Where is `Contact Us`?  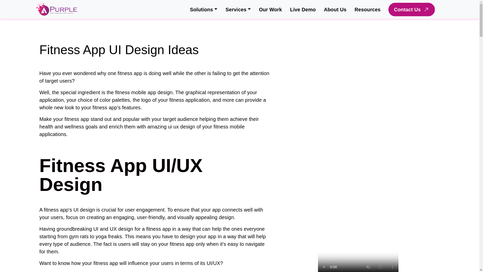 Contact Us is located at coordinates (412, 9).